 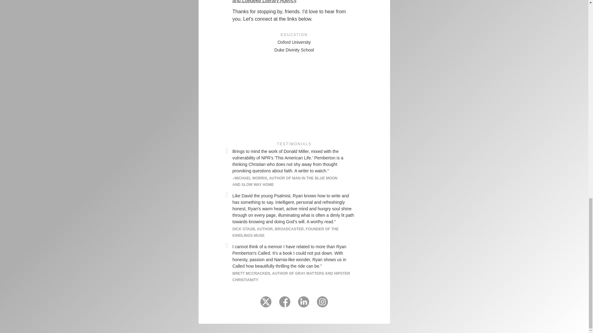 What do you see at coordinates (322, 304) in the screenshot?
I see `Visit me on Instagram` at bounding box center [322, 304].